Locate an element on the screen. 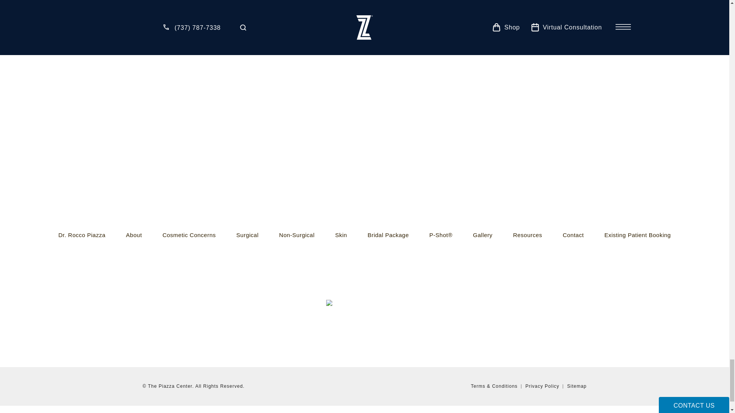  The Piazza Center on Facebook is located at coordinates (95, 322).